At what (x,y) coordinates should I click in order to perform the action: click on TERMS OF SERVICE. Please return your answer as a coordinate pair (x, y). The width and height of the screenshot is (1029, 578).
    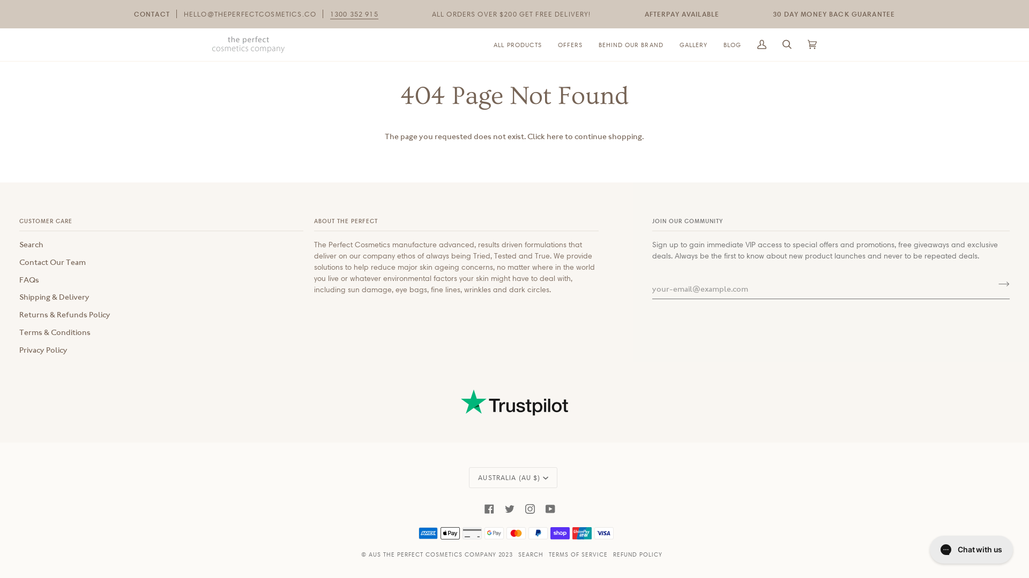
    Looking at the image, I should click on (578, 554).